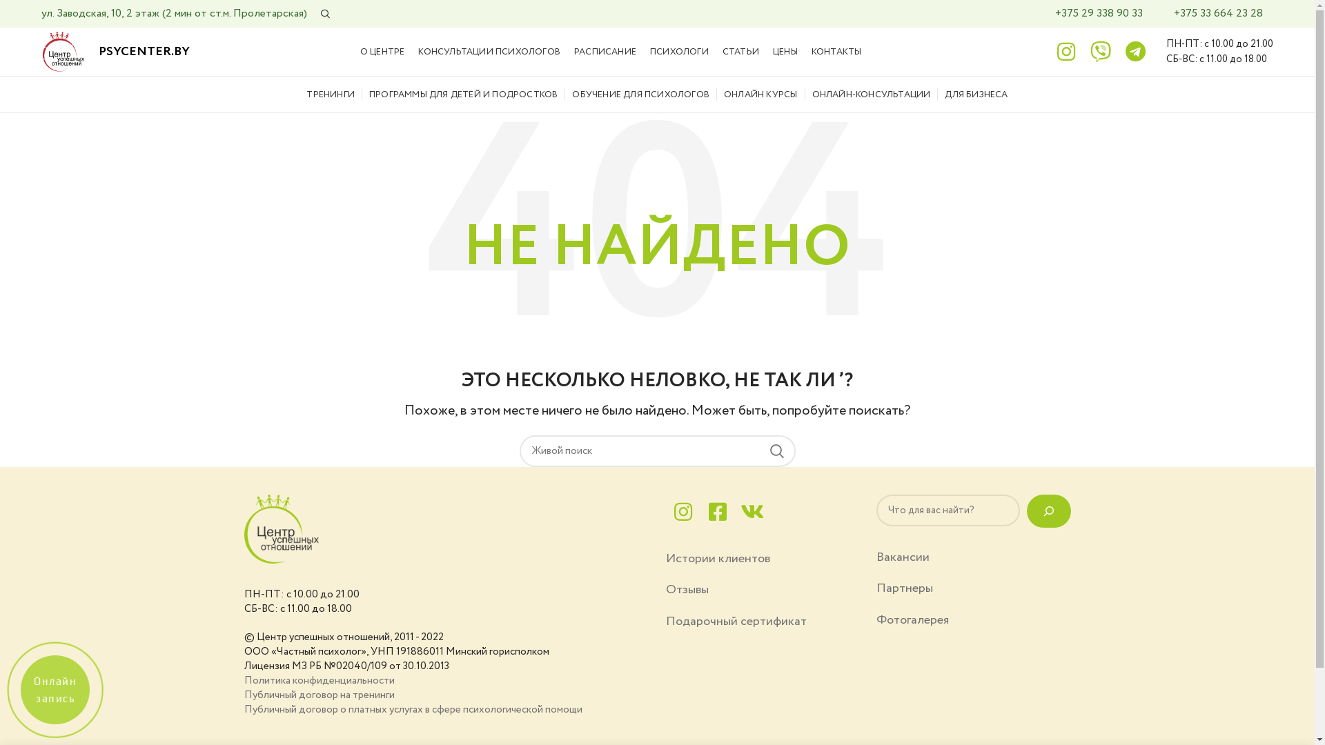 The width and height of the screenshot is (1325, 745). I want to click on vk, so click(752, 512).